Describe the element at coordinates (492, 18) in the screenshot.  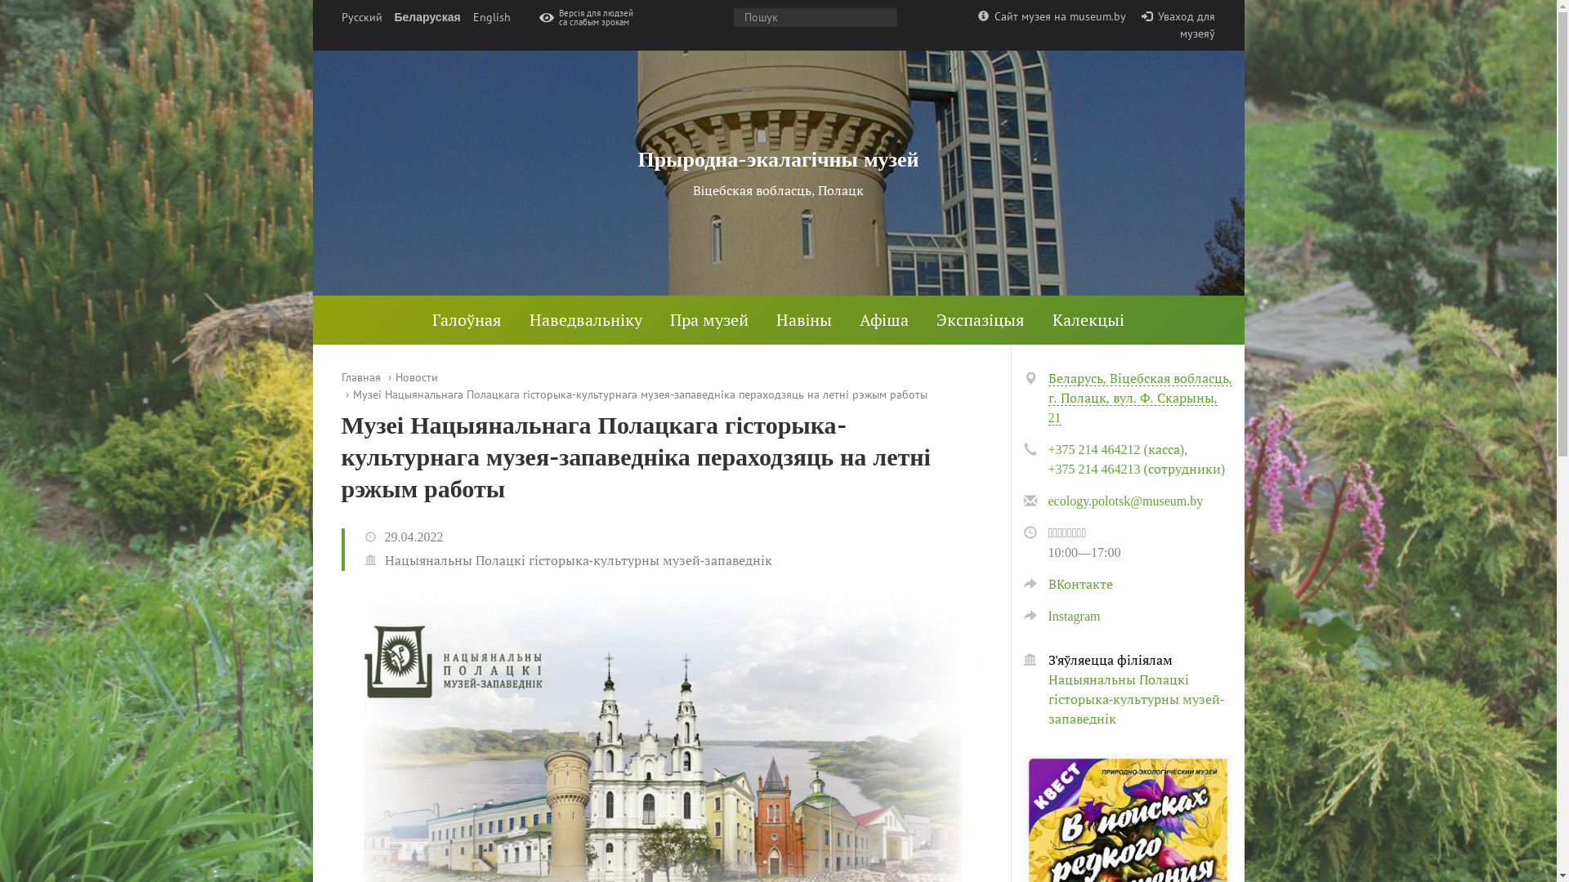
I see `English` at that location.